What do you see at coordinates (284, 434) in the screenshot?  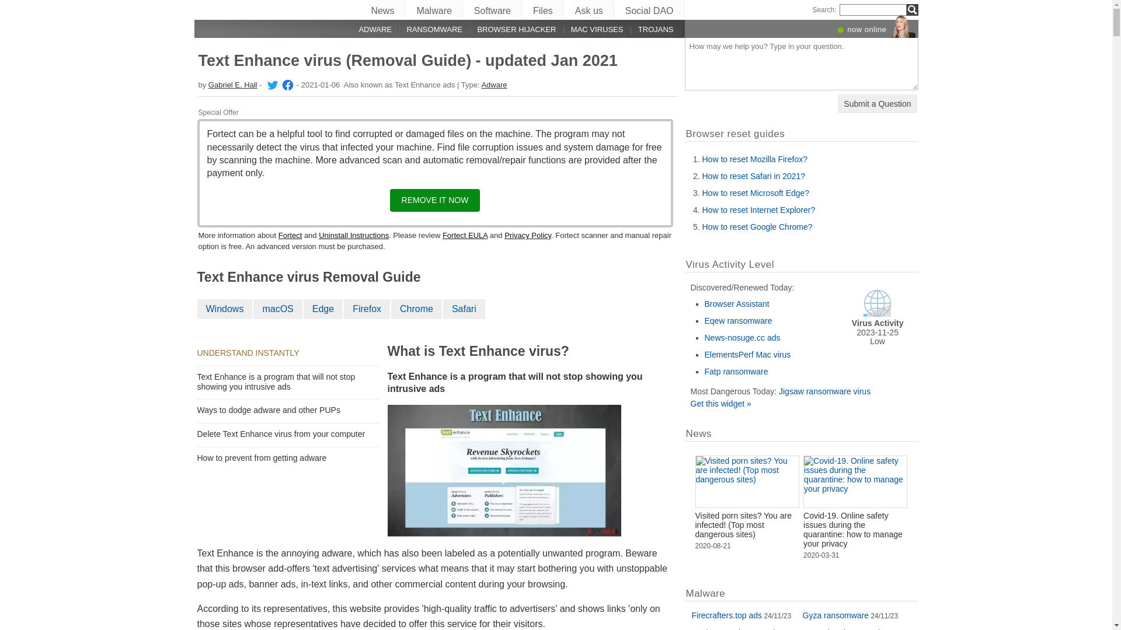 I see `Delete Text Enhance virus from your computer` at bounding box center [284, 434].